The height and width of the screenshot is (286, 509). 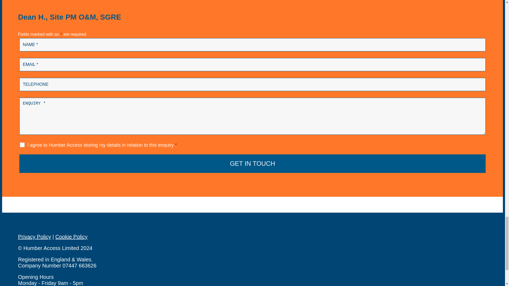 What do you see at coordinates (72, 237) in the screenshot?
I see `Cookie Policy` at bounding box center [72, 237].